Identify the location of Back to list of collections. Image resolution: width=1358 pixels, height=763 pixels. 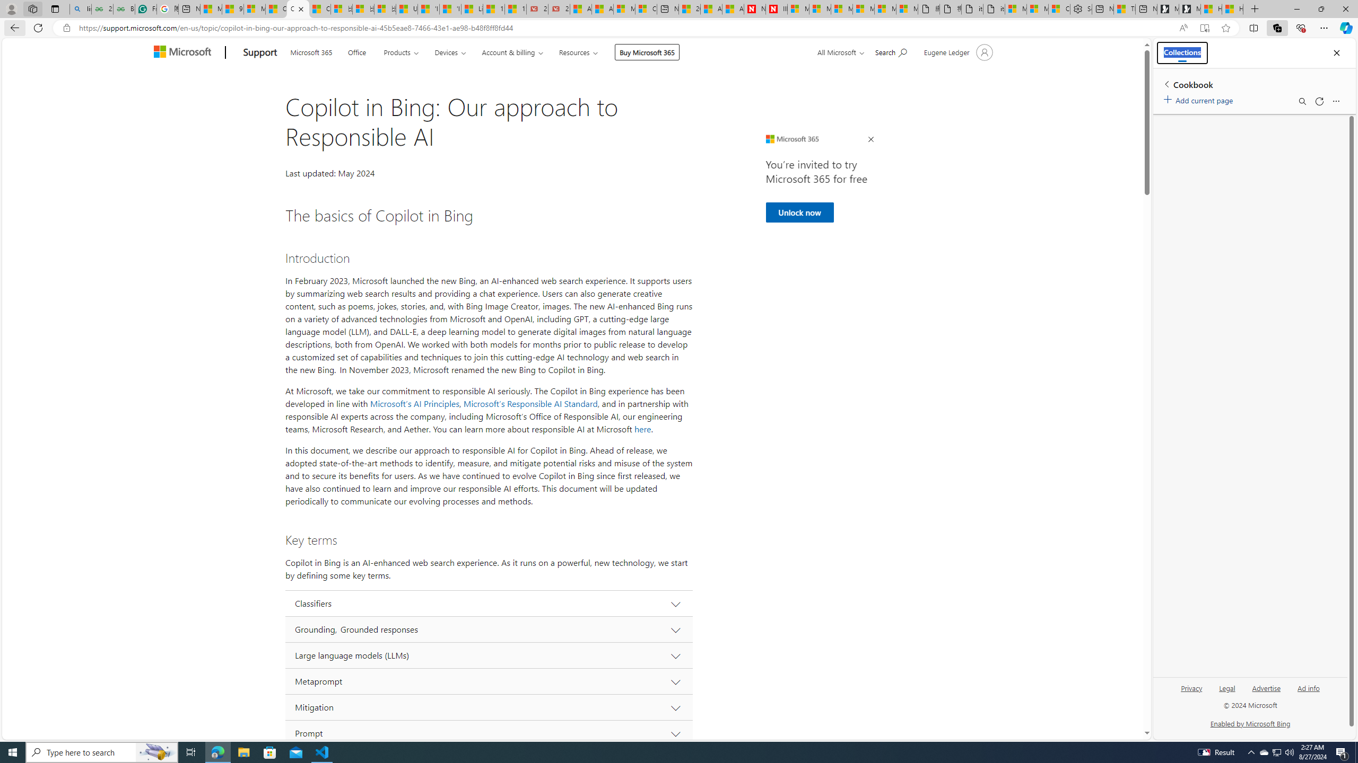
(1166, 84).